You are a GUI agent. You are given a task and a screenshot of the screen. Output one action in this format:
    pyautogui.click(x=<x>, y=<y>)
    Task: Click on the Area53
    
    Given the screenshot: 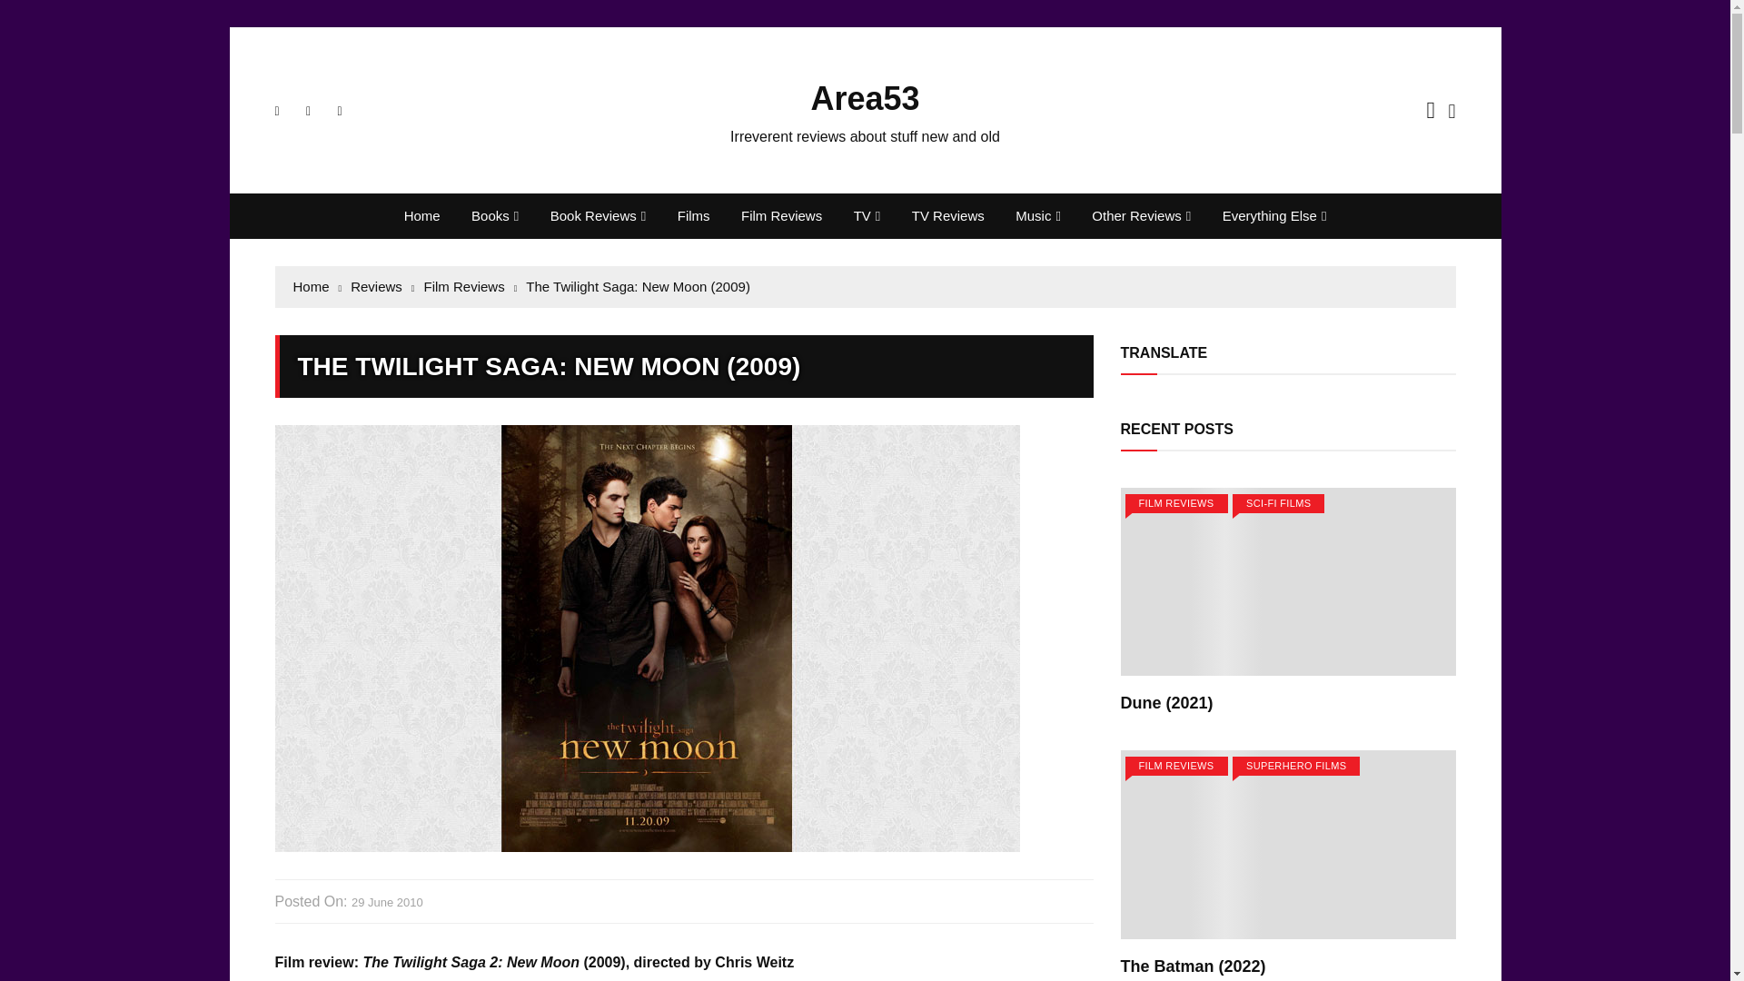 What is the action you would take?
    pyautogui.click(x=865, y=98)
    